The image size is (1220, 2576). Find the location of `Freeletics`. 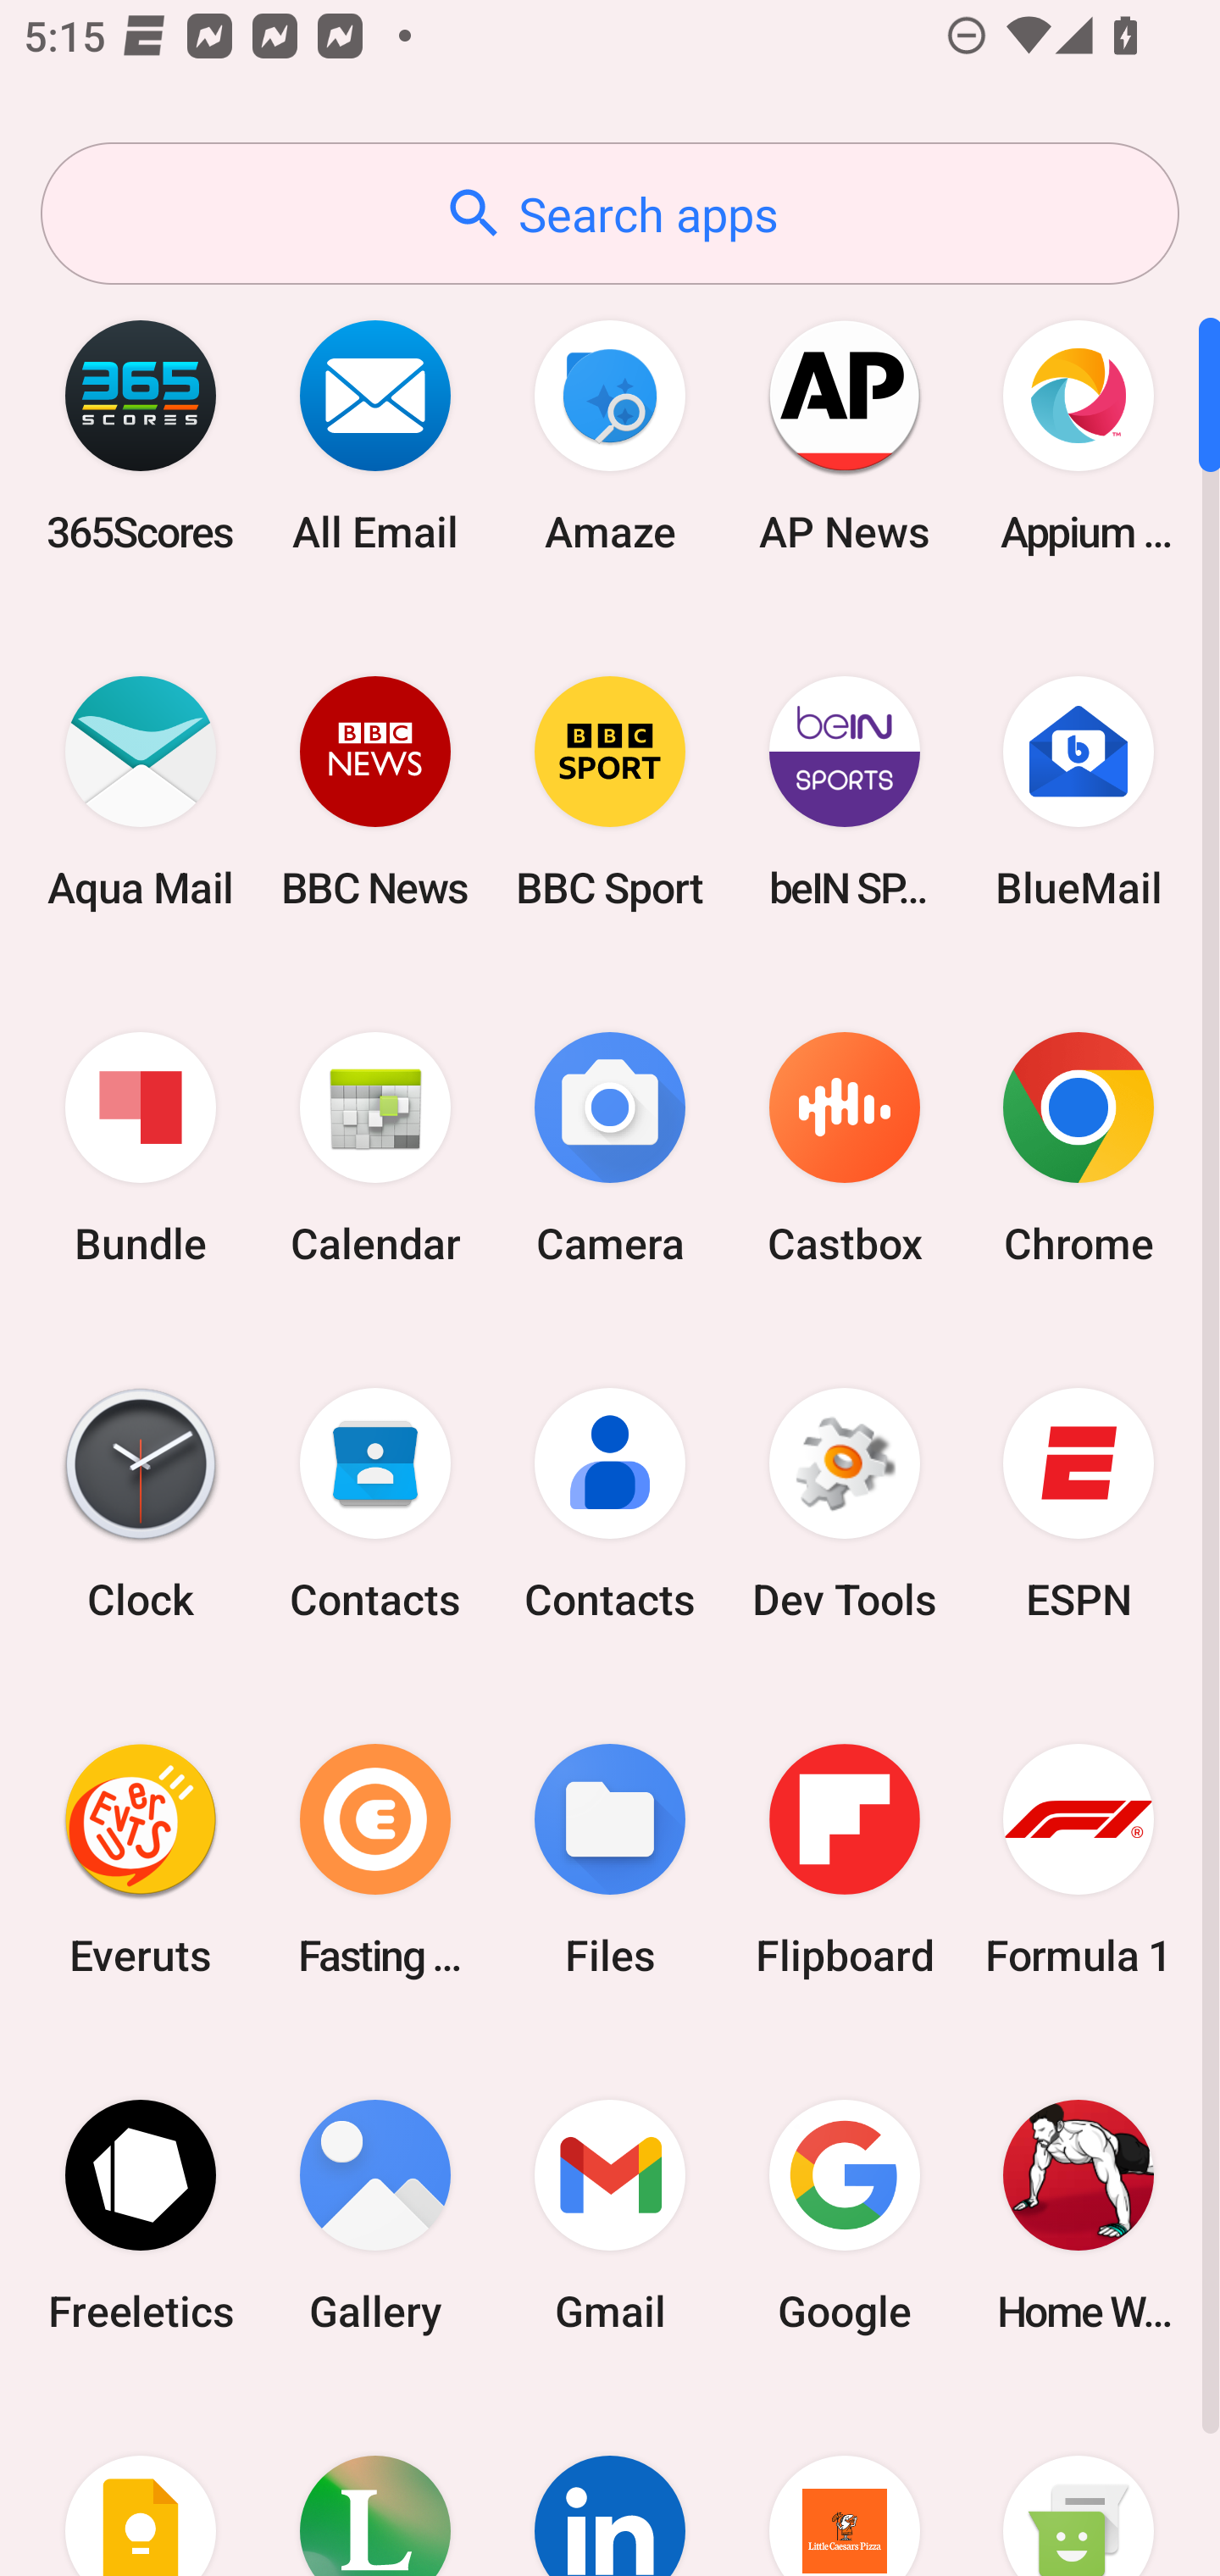

Freeletics is located at coordinates (141, 2215).